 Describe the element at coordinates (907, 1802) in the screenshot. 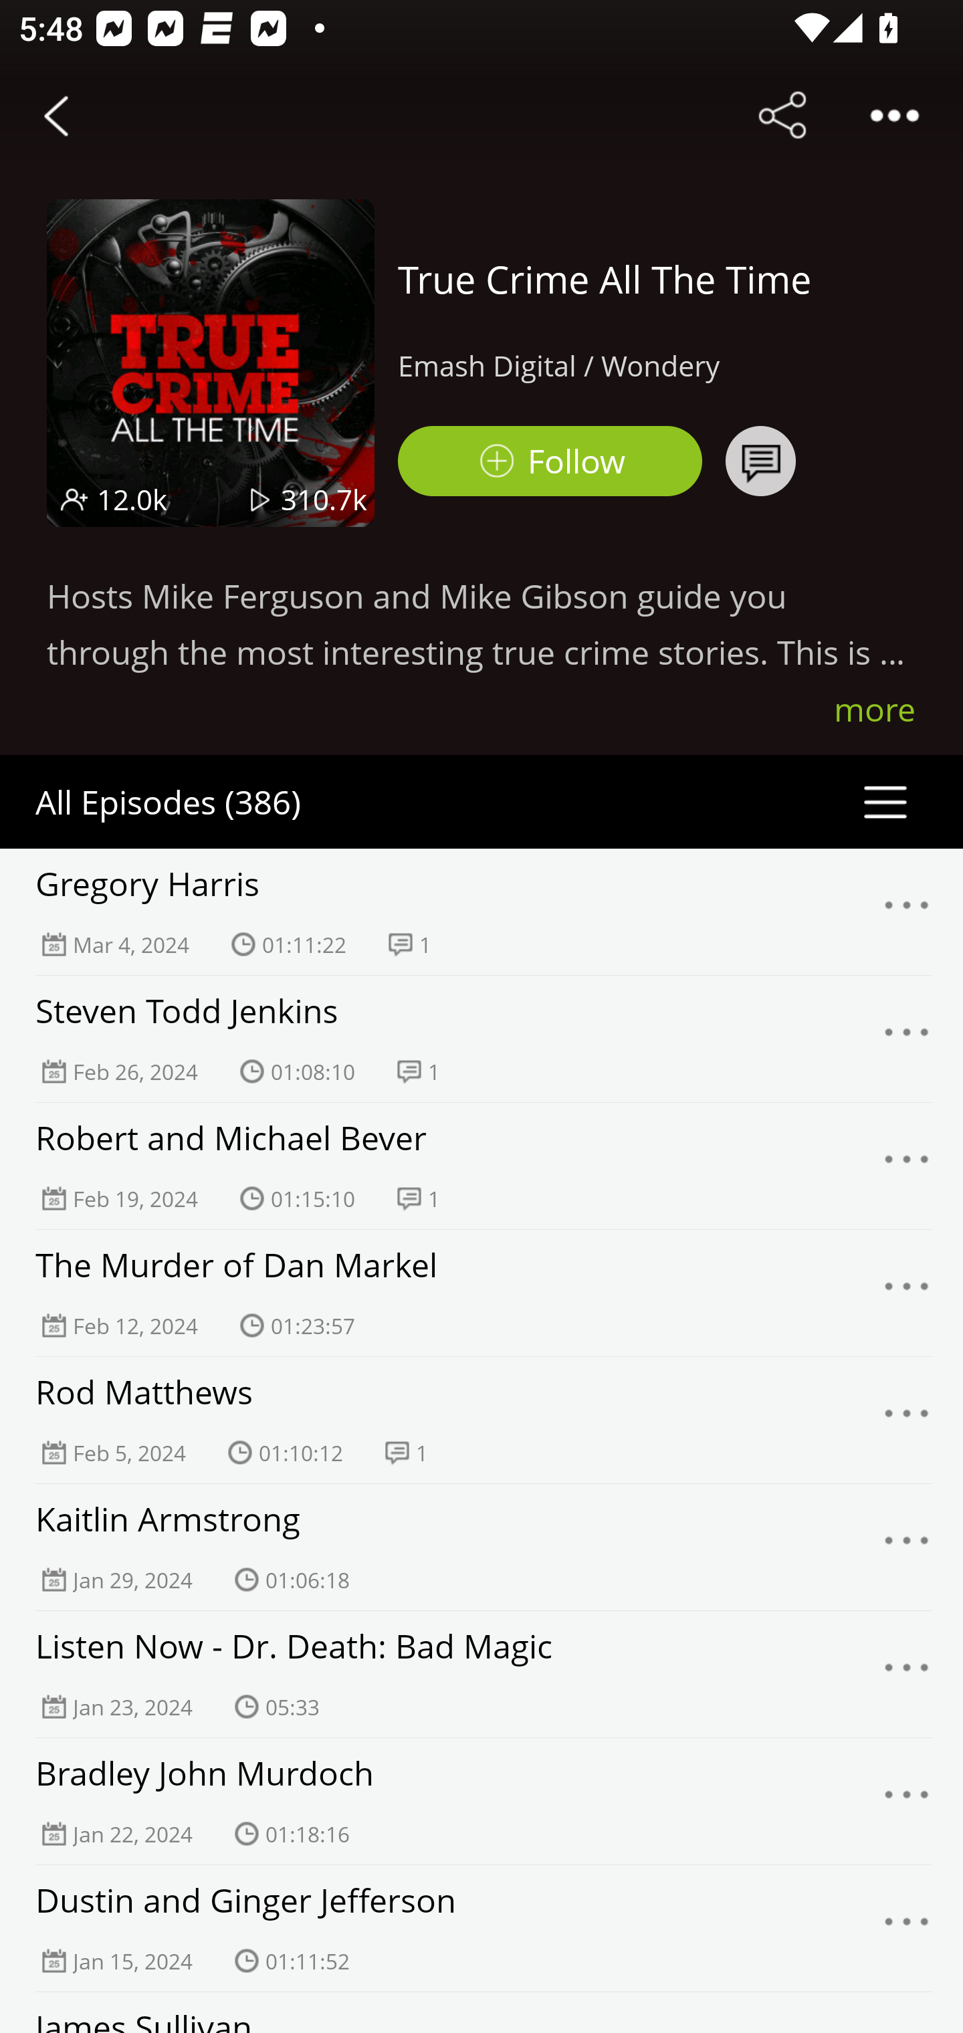

I see `Menu` at that location.